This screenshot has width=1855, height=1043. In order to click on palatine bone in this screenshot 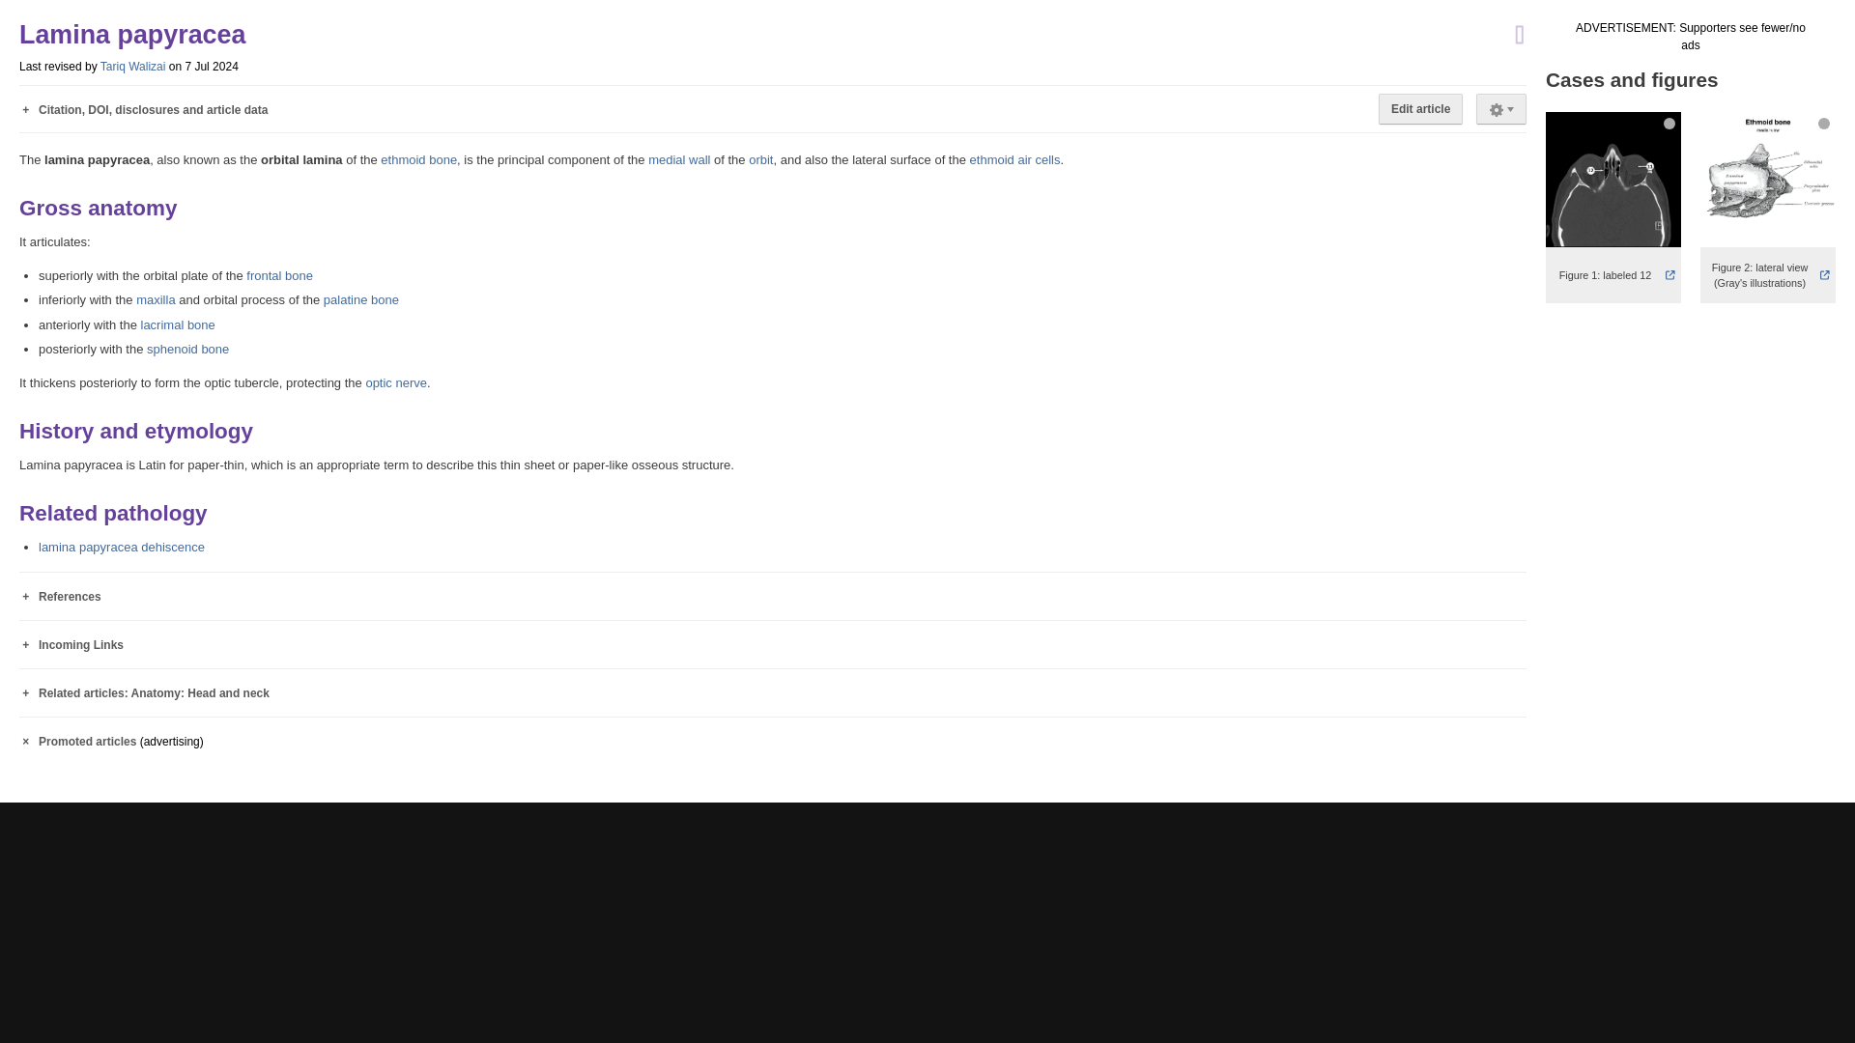, I will do `click(360, 299)`.